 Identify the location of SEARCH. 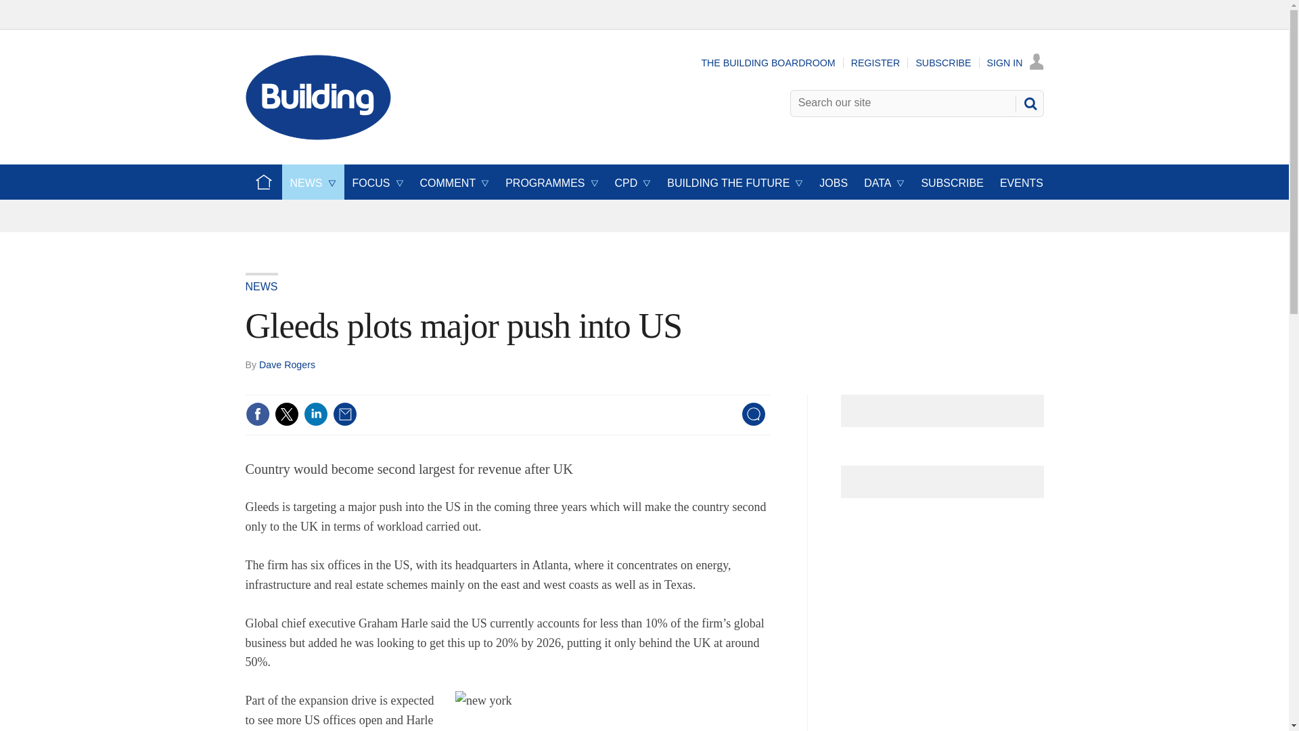
(1029, 103).